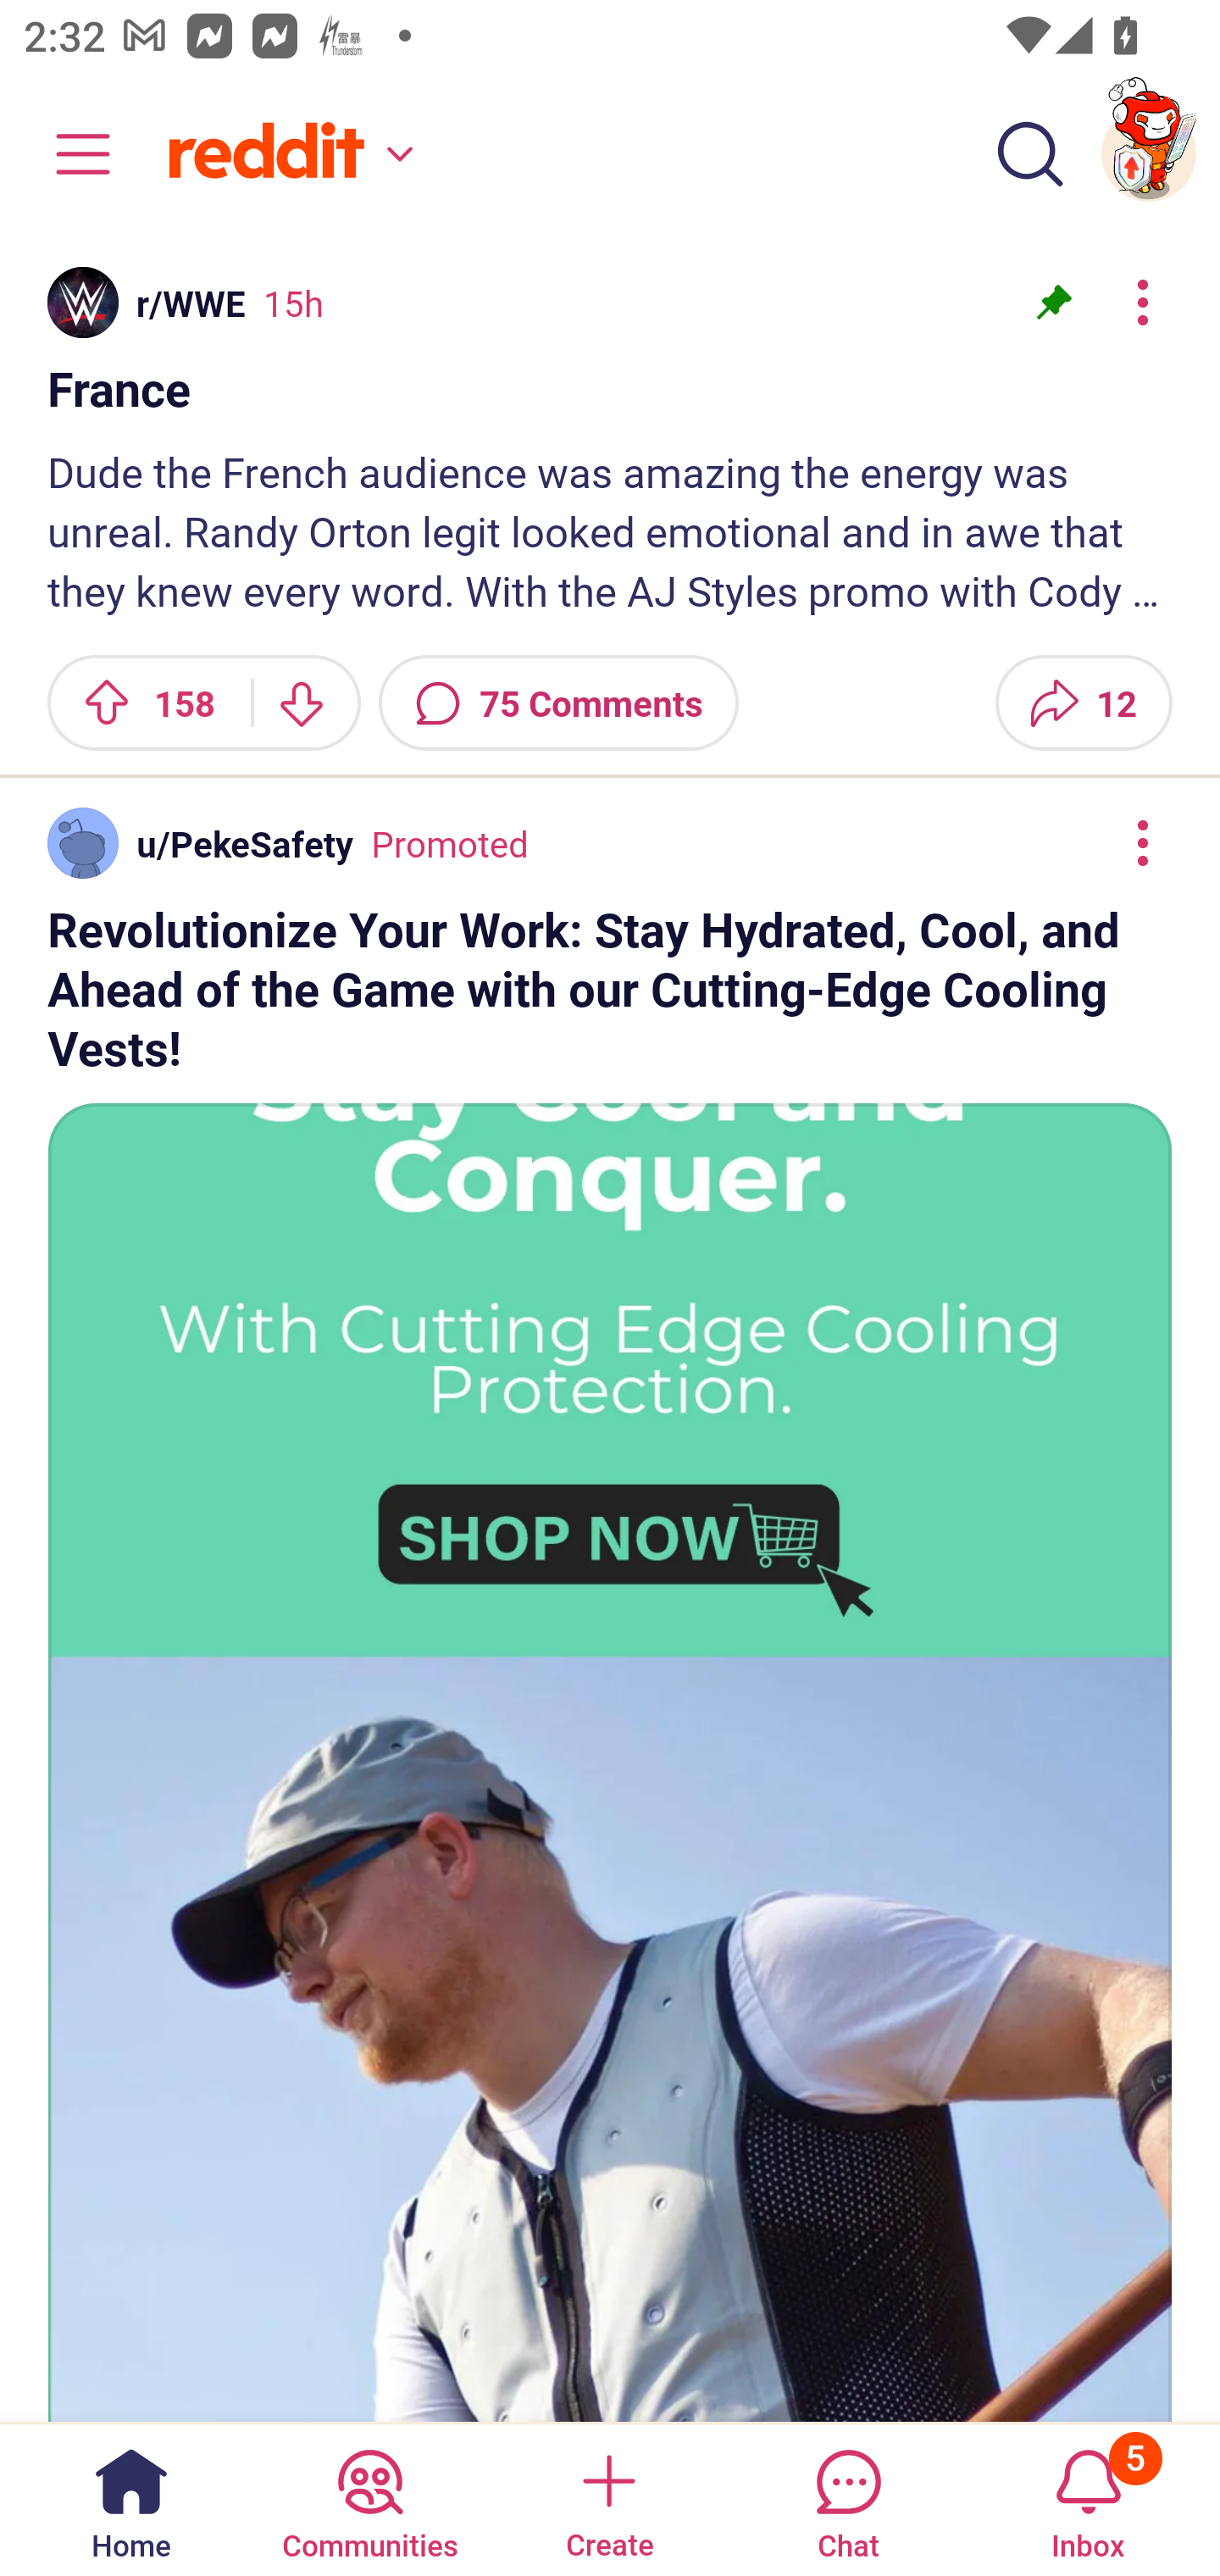  Describe the element at coordinates (608, 2498) in the screenshot. I see `Create a post Create` at that location.